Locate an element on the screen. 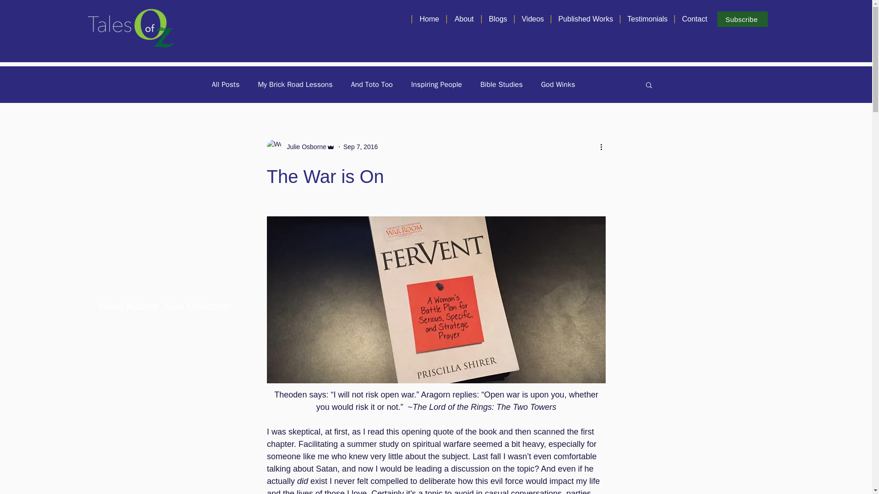  And Toto Too is located at coordinates (372, 84).